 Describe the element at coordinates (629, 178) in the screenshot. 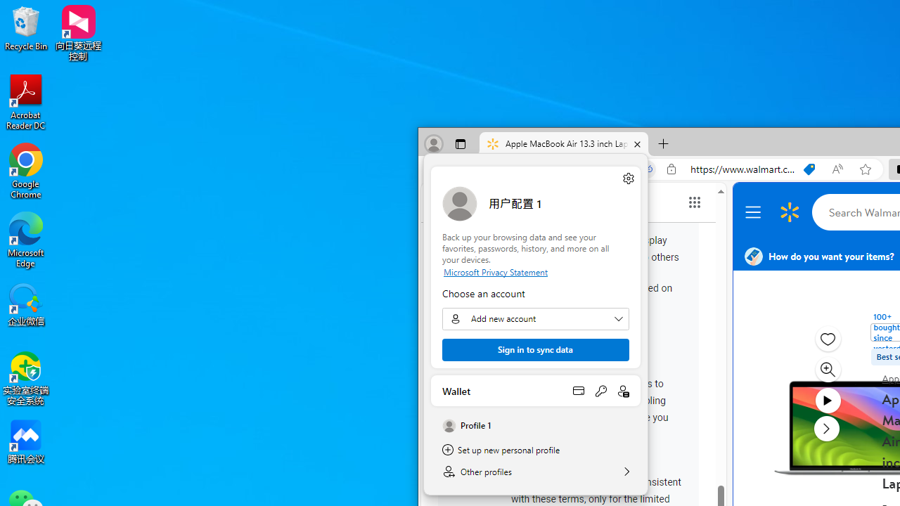

I see `Manage profile settings` at that location.